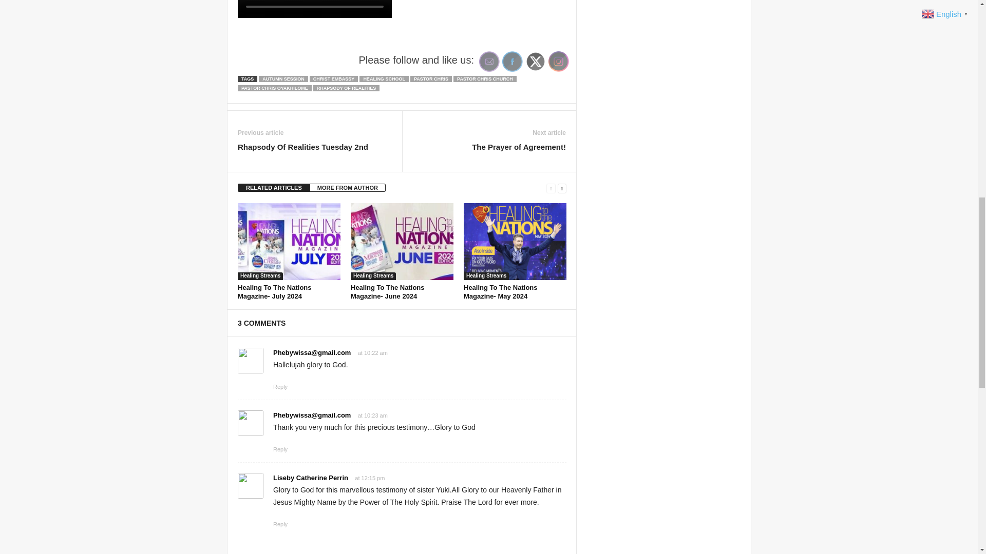 This screenshot has height=554, width=986. Describe the element at coordinates (536, 62) in the screenshot. I see `TWITTER` at that location.